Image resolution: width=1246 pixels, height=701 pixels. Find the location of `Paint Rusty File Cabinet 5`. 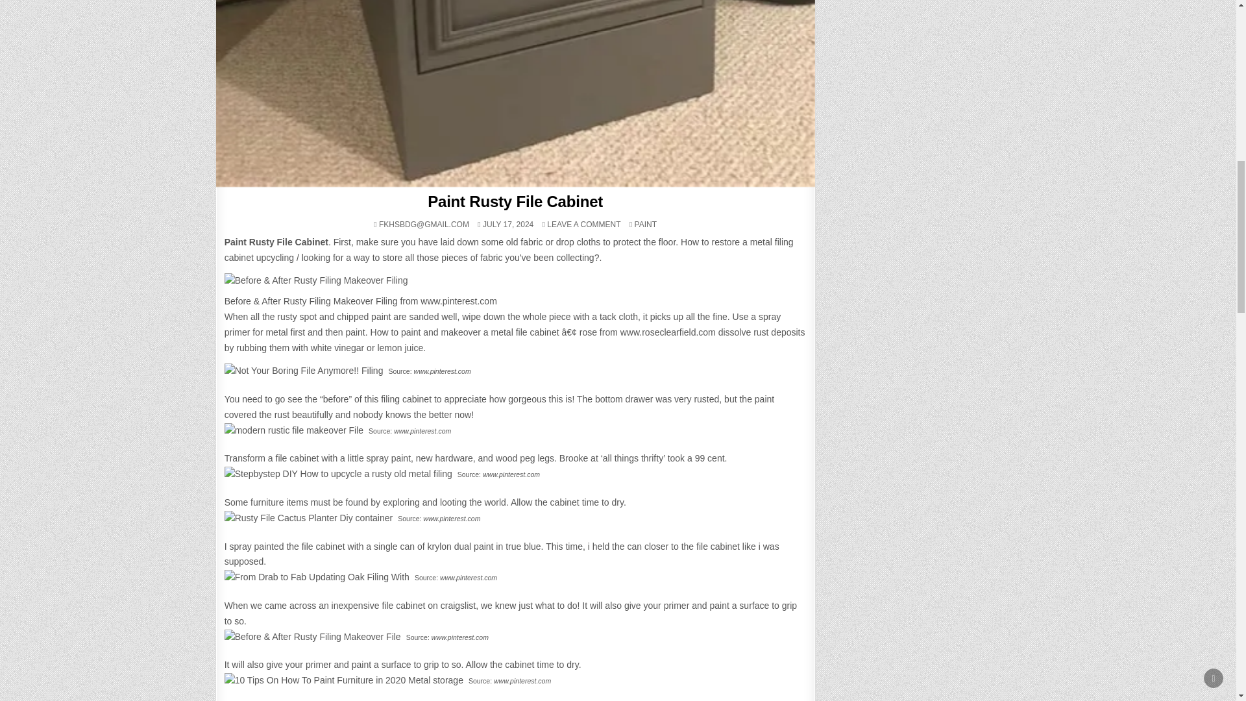

Paint Rusty File Cabinet 5 is located at coordinates (337, 474).